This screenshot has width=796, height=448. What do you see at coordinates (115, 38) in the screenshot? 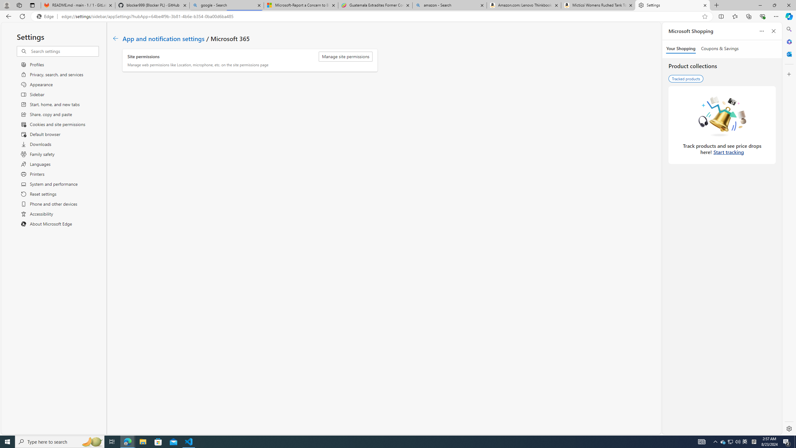
I see `Class: c01182` at bounding box center [115, 38].